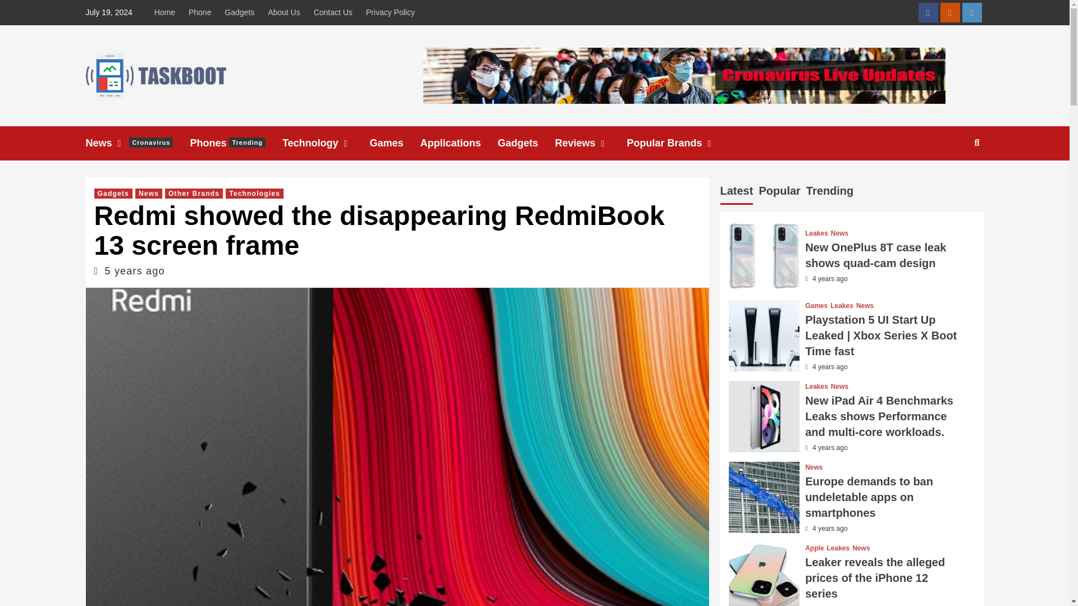  Describe the element at coordinates (200, 12) in the screenshot. I see `About Us` at that location.